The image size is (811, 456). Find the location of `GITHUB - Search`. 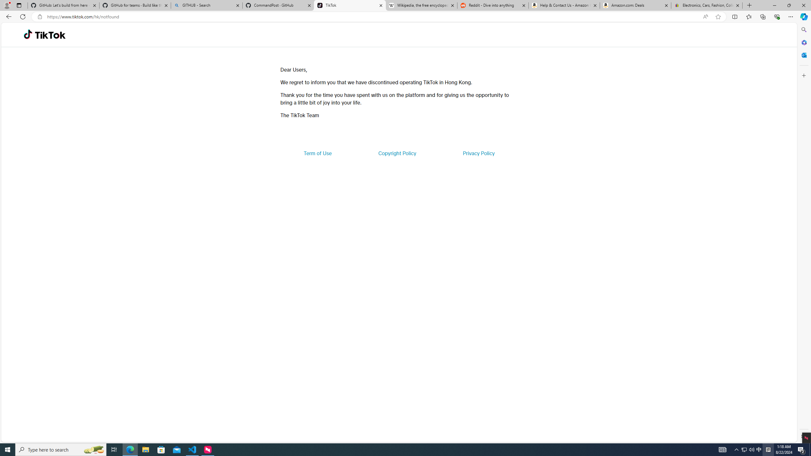

GITHUB - Search is located at coordinates (206, 5).